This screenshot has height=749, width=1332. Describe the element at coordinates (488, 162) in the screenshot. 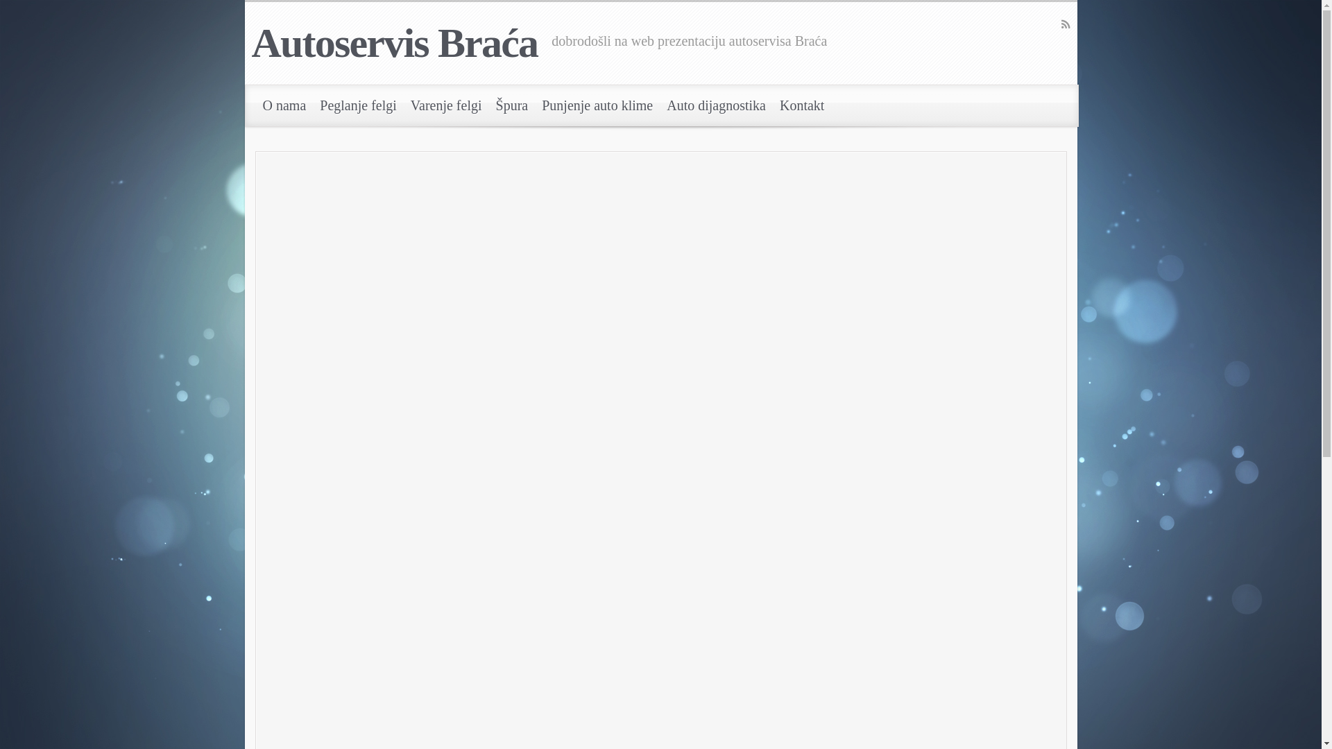

I see `Home` at that location.